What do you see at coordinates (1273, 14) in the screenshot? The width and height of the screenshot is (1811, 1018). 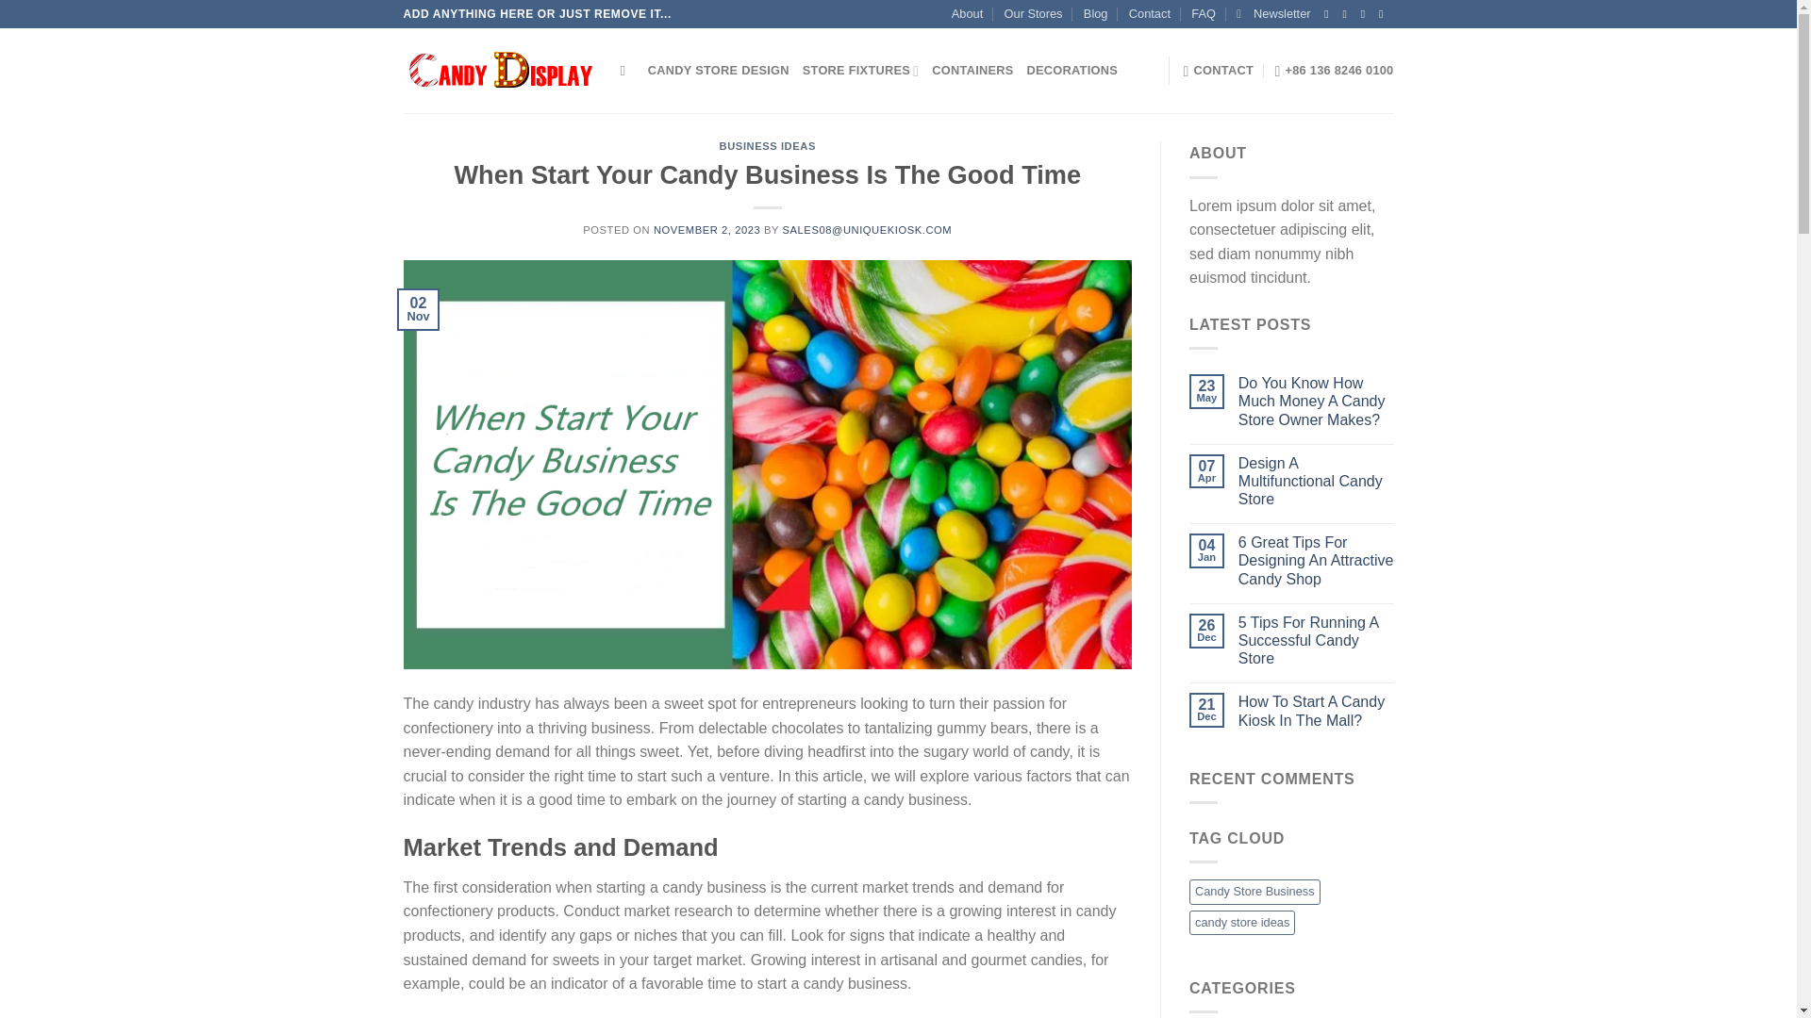 I see `Sign up for Newsletter` at bounding box center [1273, 14].